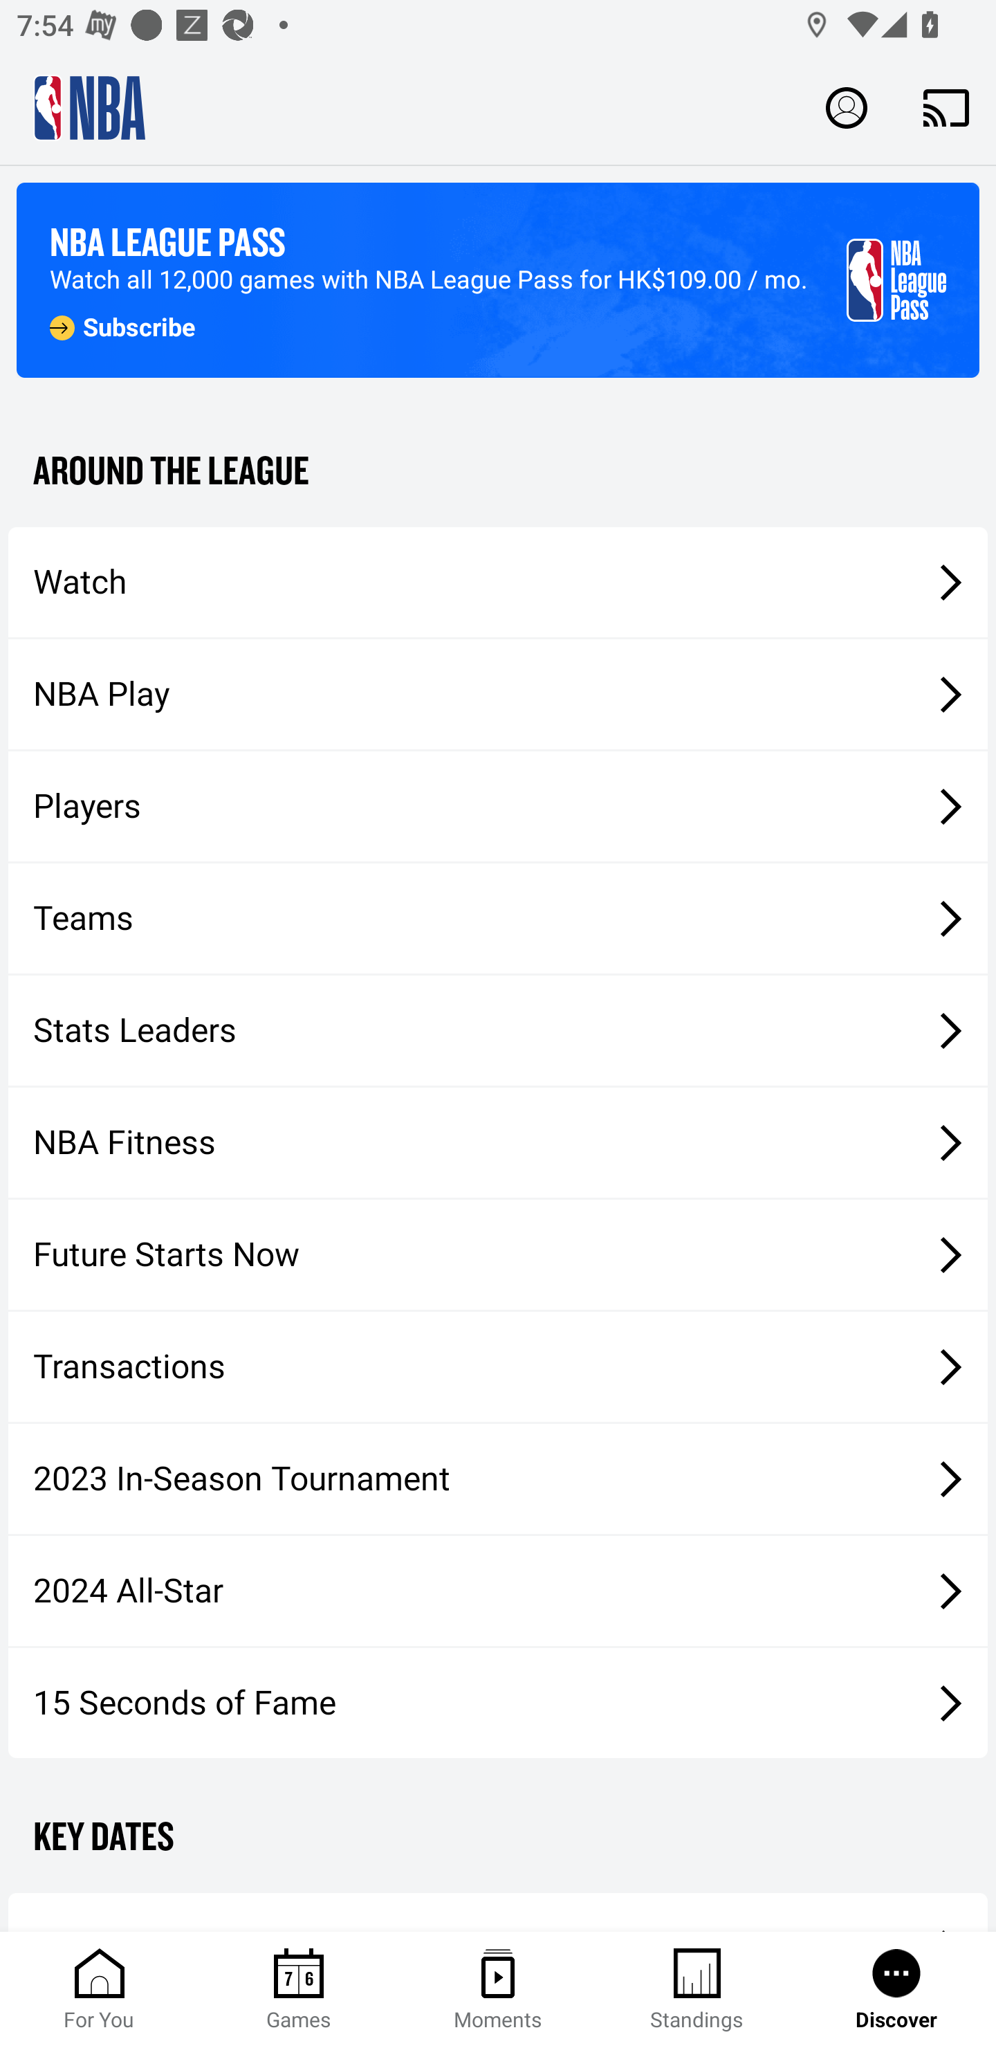 The image size is (996, 2048). Describe the element at coordinates (498, 919) in the screenshot. I see `Teams` at that location.